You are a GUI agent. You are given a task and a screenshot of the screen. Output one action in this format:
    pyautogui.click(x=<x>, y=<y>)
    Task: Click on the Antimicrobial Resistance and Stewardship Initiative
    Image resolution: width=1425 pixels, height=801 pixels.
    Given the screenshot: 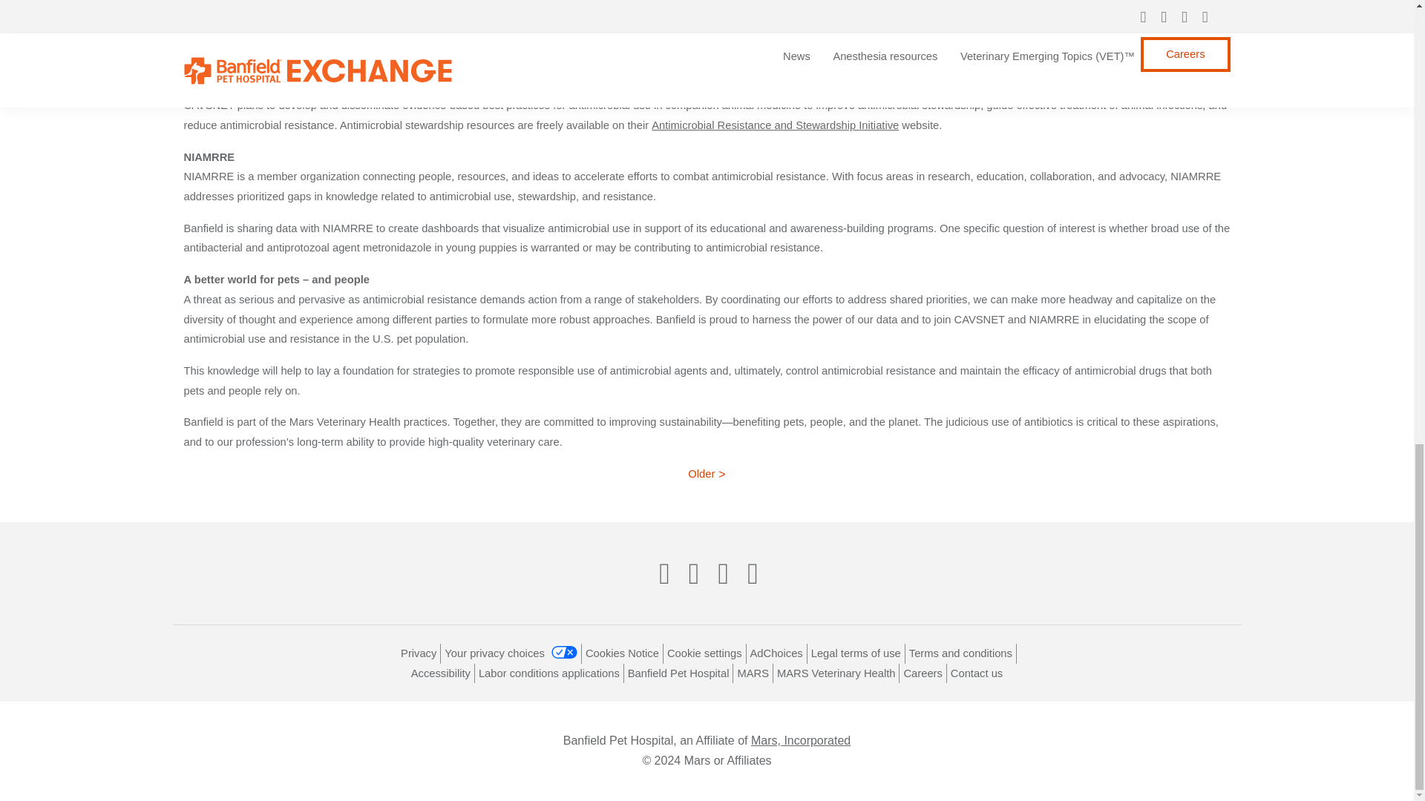 What is the action you would take?
    pyautogui.click(x=775, y=125)
    